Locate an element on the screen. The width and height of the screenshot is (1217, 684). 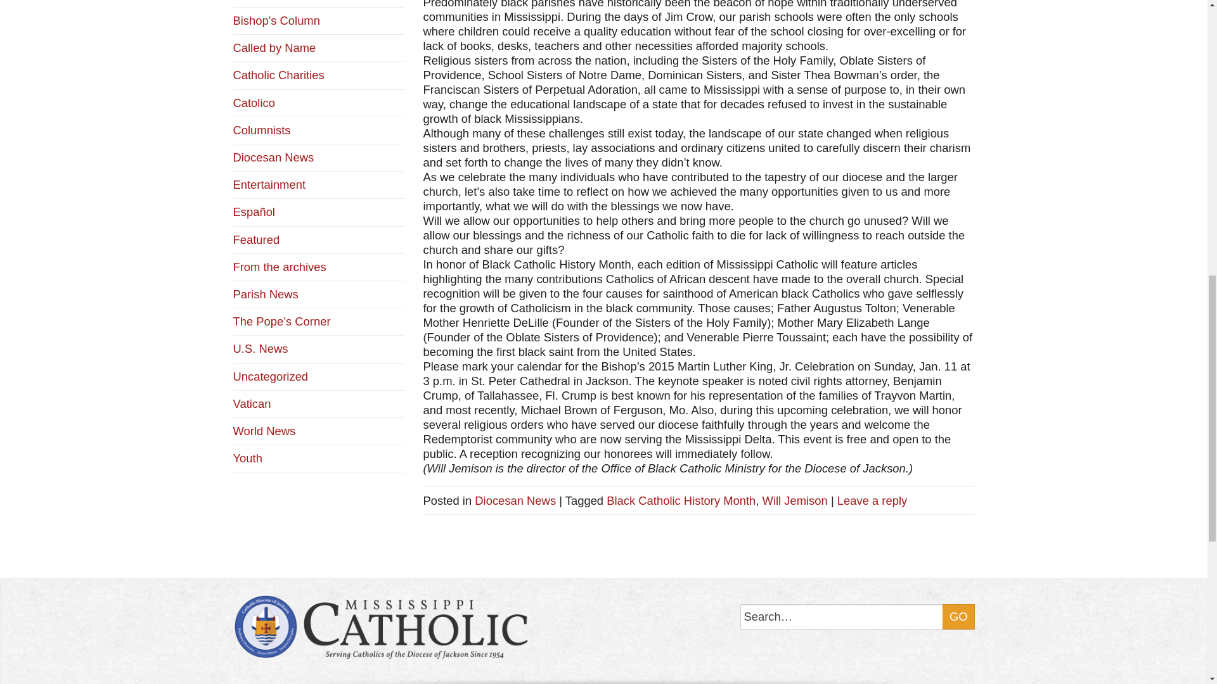
Called by Name is located at coordinates (275, 47).